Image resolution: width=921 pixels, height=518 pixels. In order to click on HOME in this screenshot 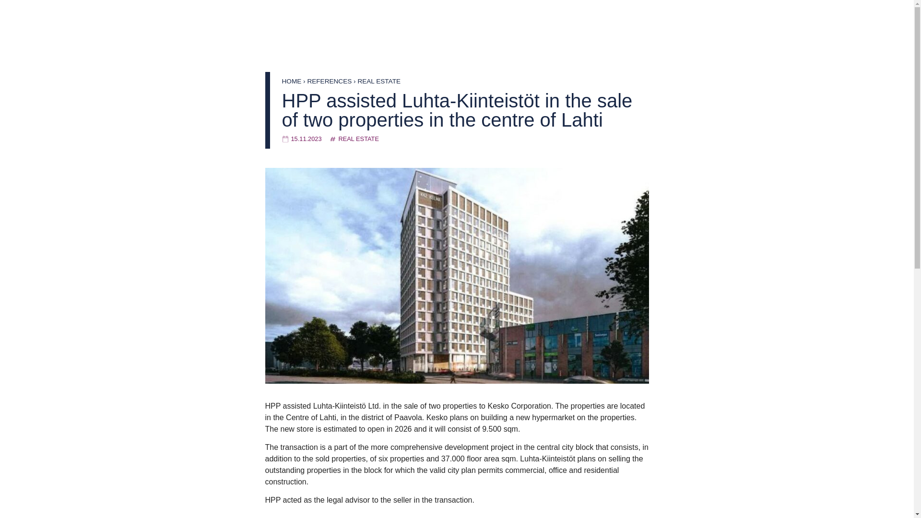, I will do `click(292, 82)`.